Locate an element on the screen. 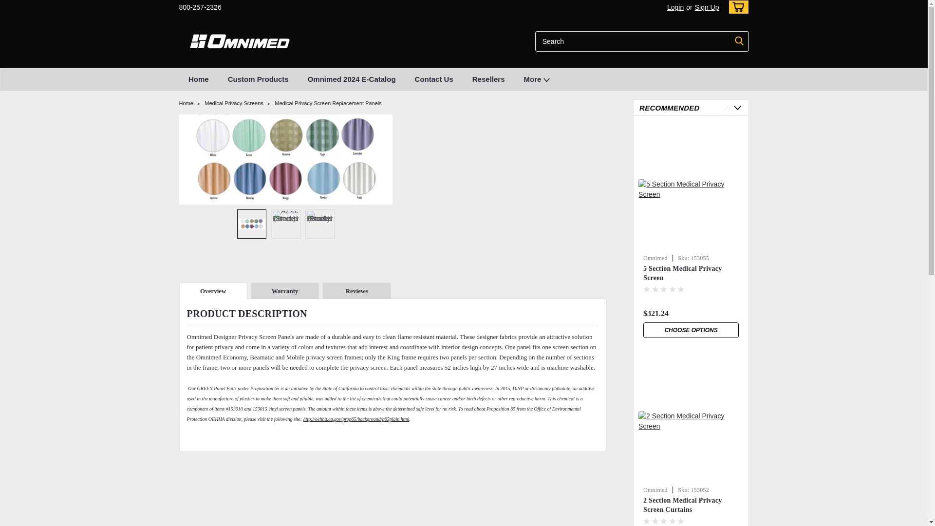 Image resolution: width=935 pixels, height=526 pixels. Medical Privacy Screen Replacement Panels is located at coordinates (286, 159).